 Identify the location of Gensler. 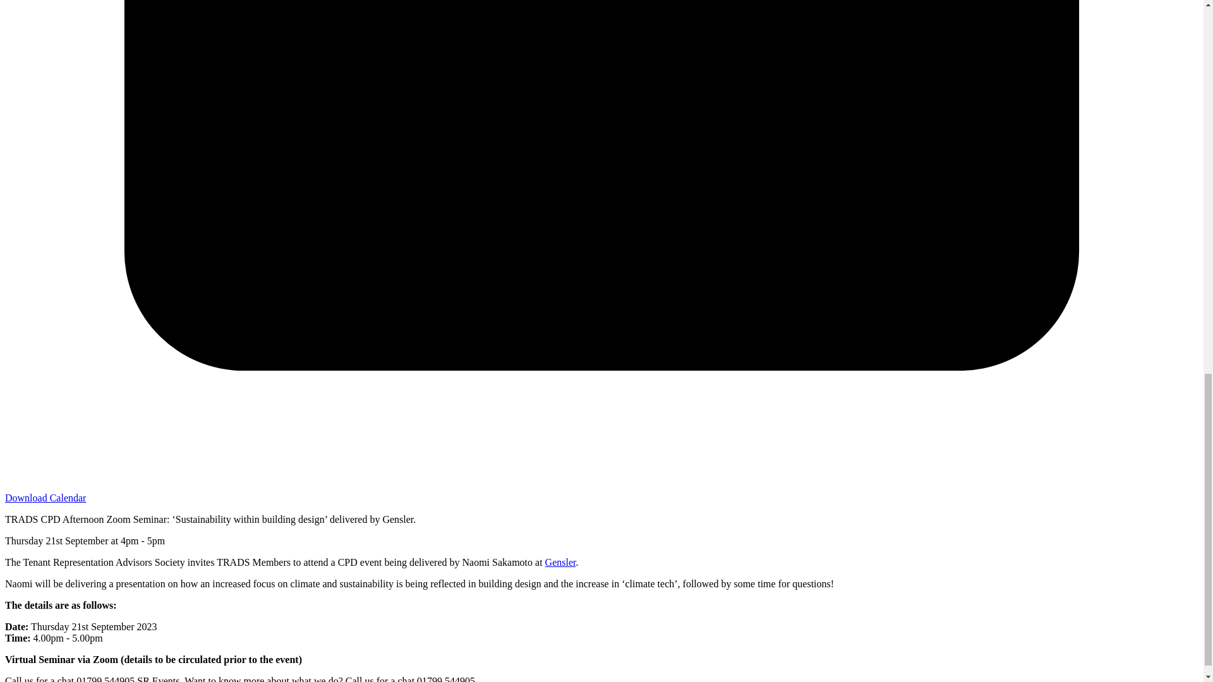
(560, 562).